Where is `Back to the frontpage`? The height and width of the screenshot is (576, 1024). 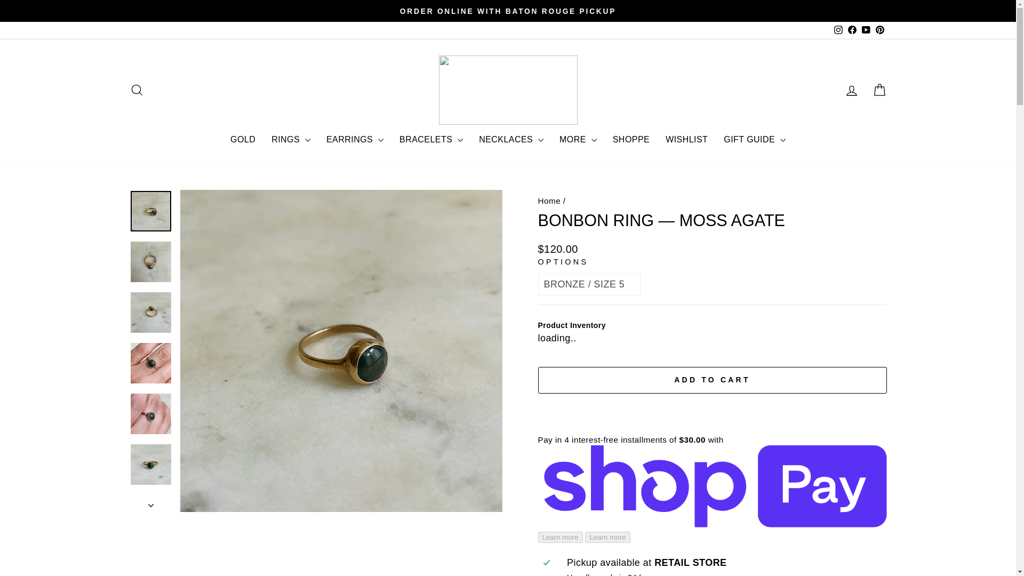
Back to the frontpage is located at coordinates (549, 201).